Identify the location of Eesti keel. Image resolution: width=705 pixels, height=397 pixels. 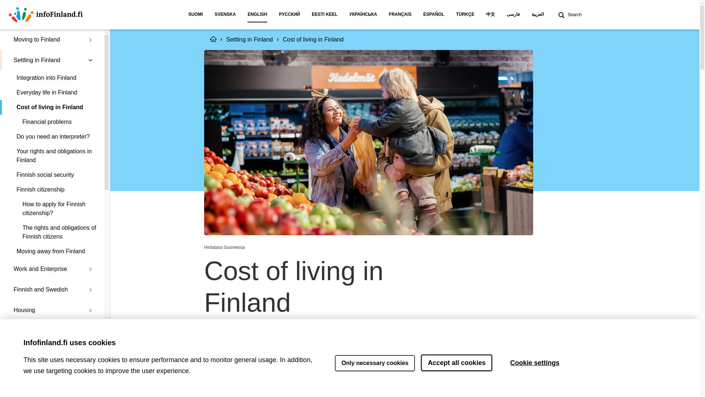
(325, 15).